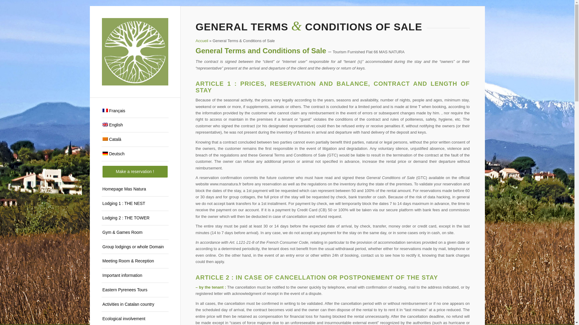  What do you see at coordinates (135, 247) in the screenshot?
I see `Group lodgings or whole Domain` at bounding box center [135, 247].